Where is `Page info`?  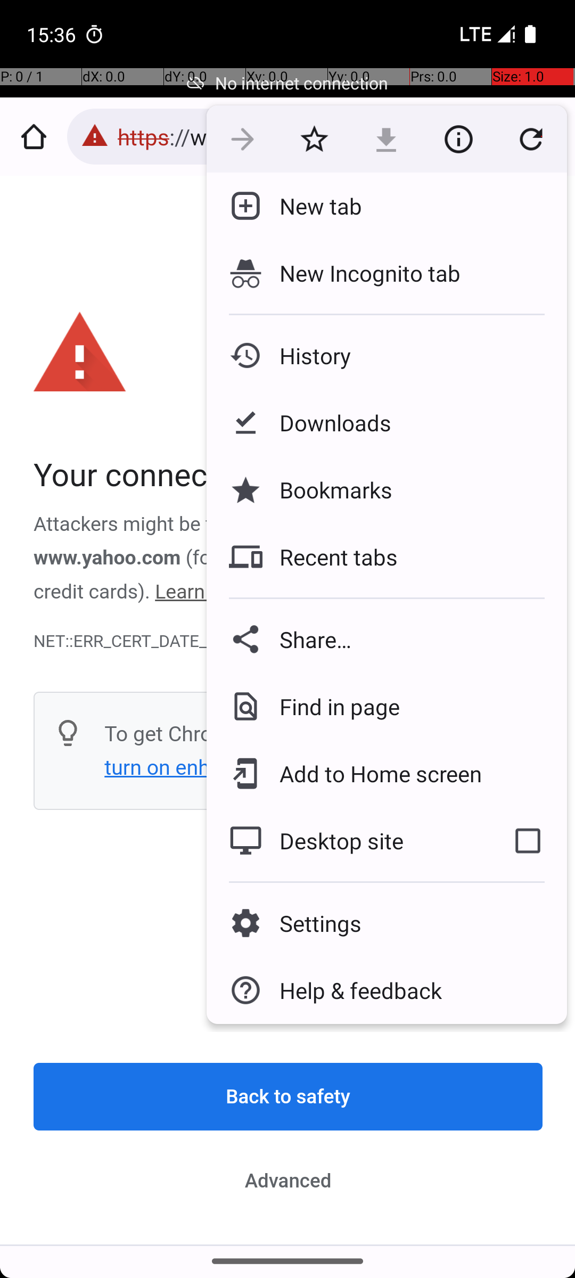 Page info is located at coordinates (458, 139).